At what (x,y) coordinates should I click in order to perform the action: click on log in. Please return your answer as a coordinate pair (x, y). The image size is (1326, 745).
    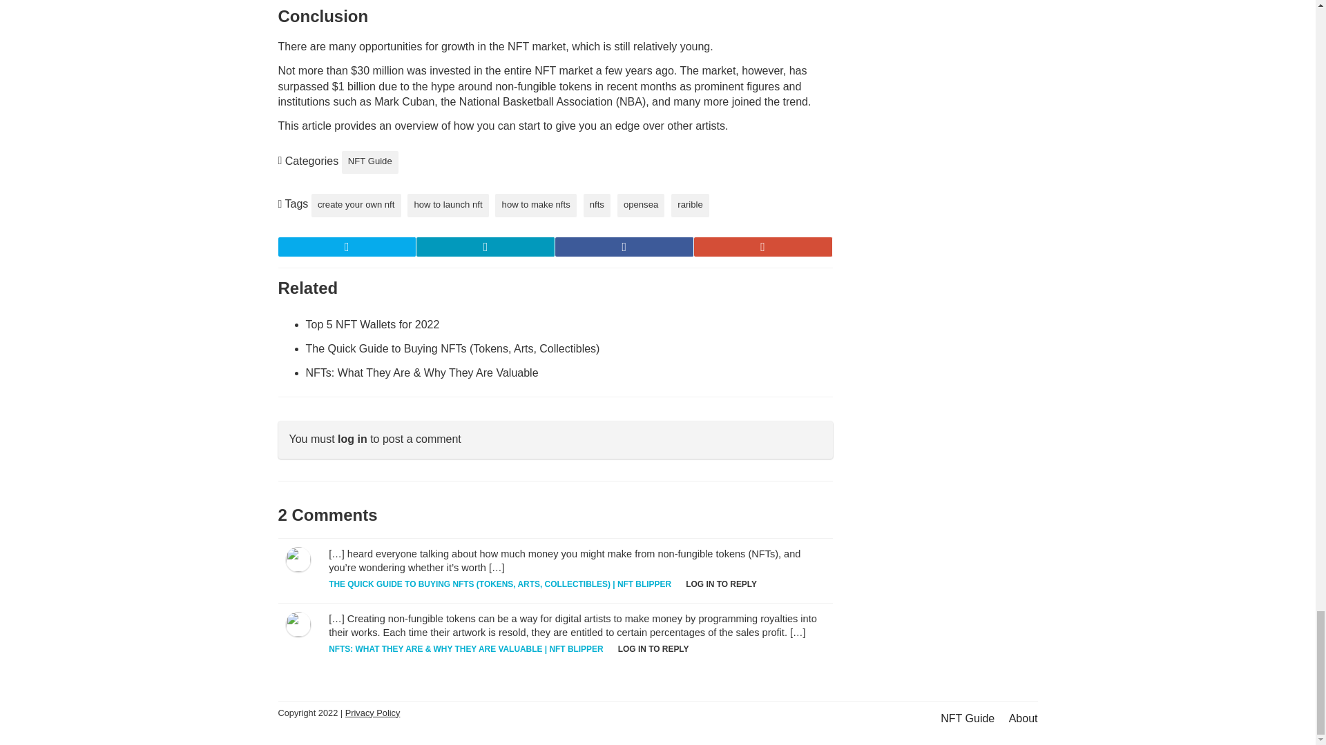
    Looking at the image, I should click on (352, 439).